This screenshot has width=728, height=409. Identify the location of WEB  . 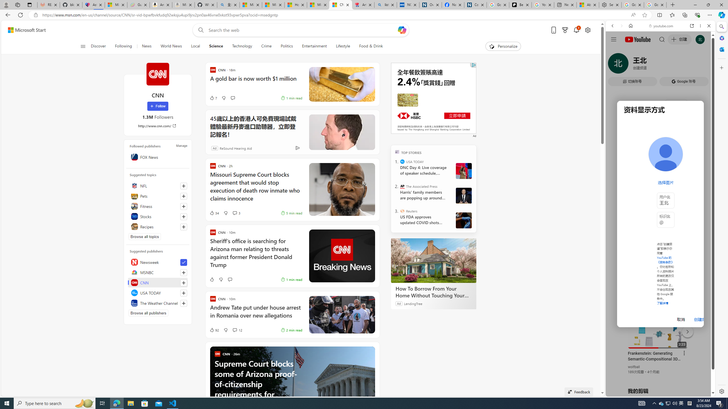
(615, 65).